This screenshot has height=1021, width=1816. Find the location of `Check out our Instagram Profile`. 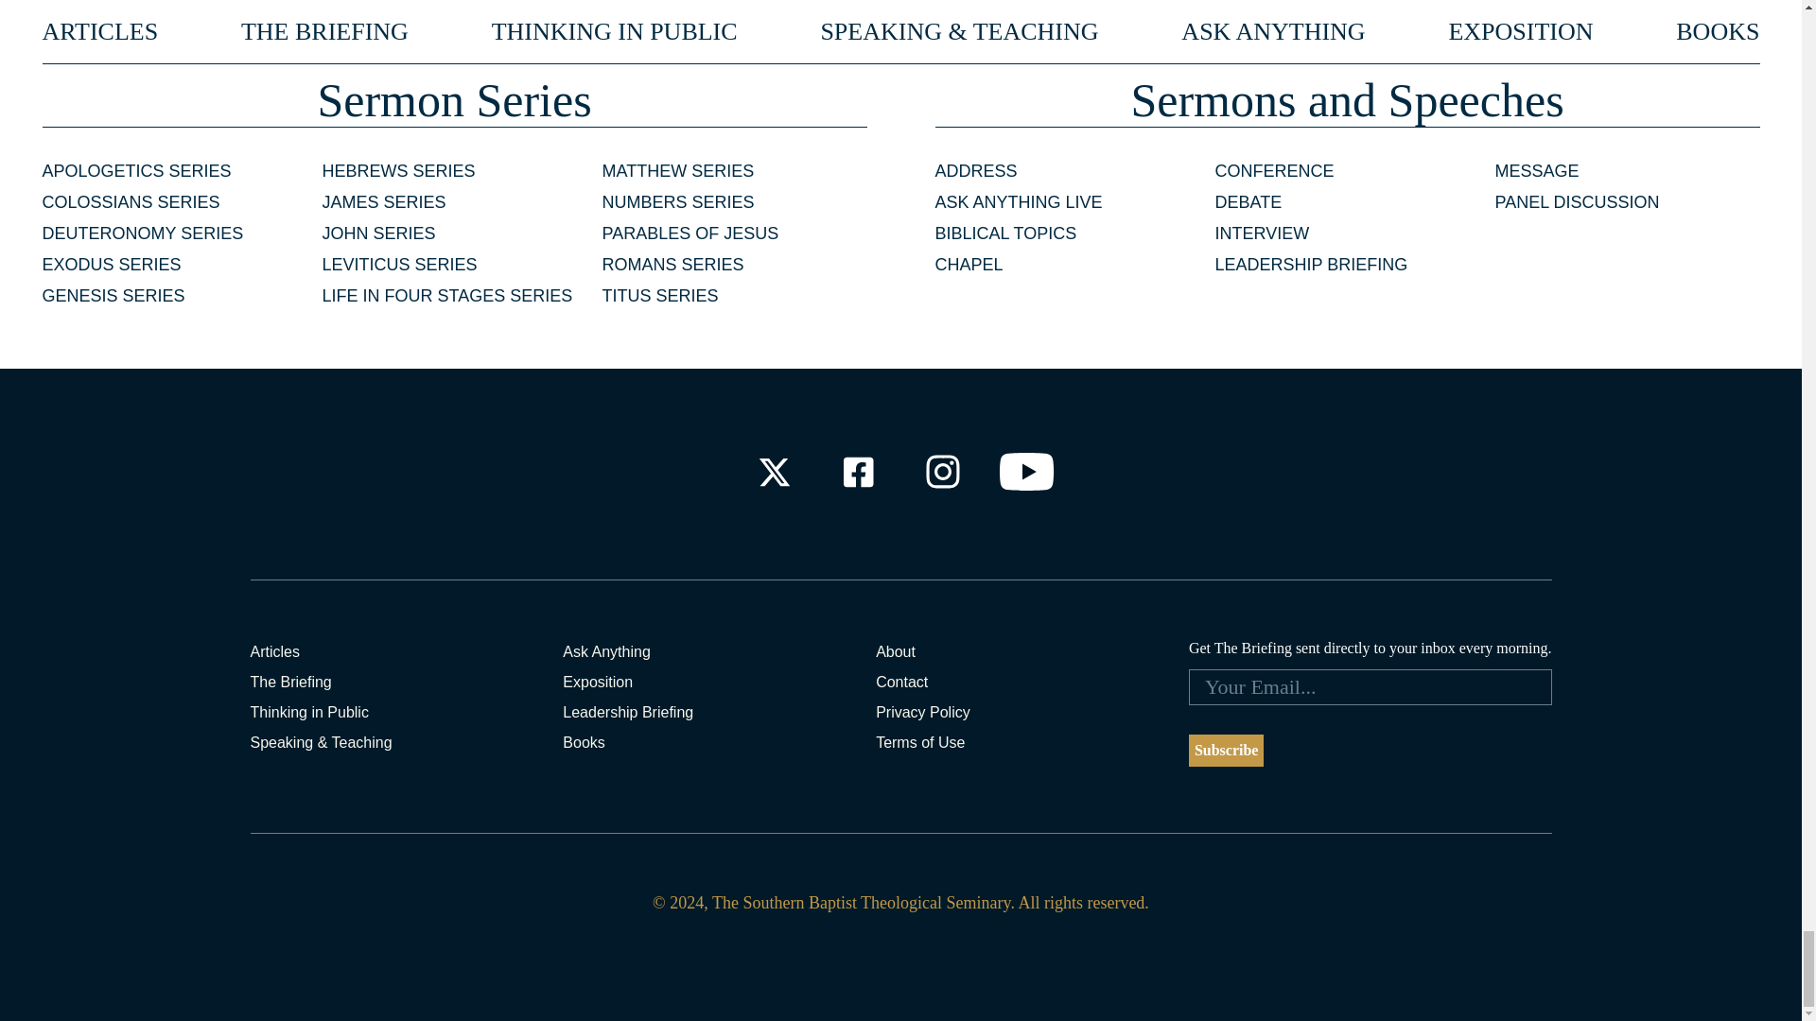

Check out our Instagram Profile is located at coordinates (943, 472).